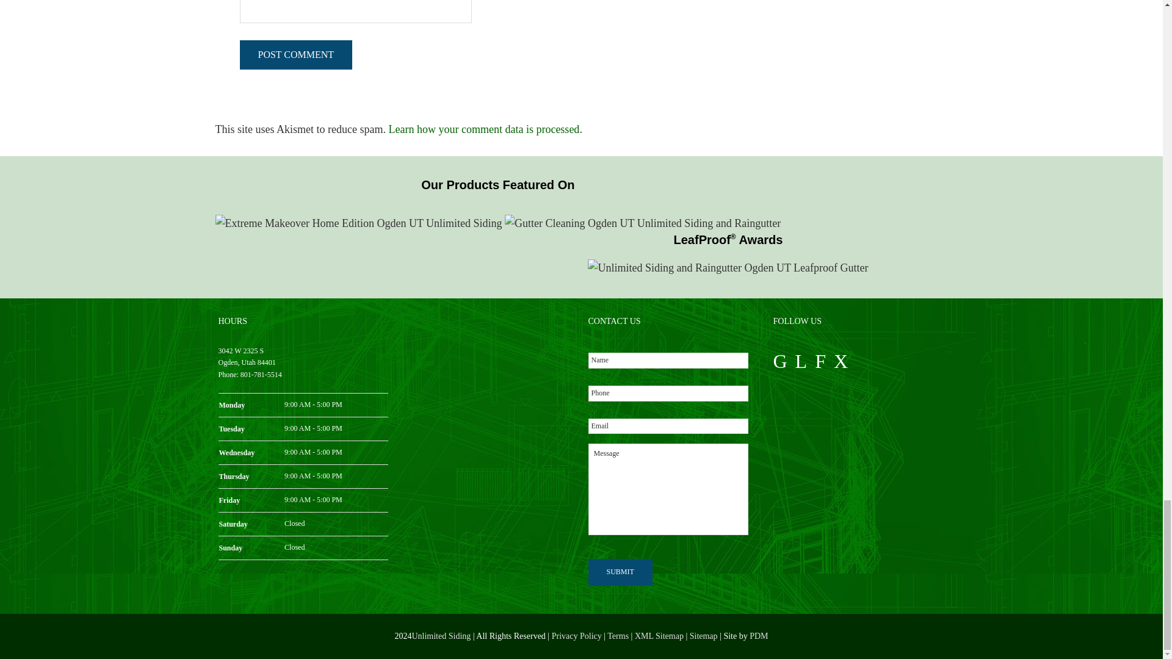  Describe the element at coordinates (488, 402) in the screenshot. I see `Unlimited Siding Google Maps Location` at that location.